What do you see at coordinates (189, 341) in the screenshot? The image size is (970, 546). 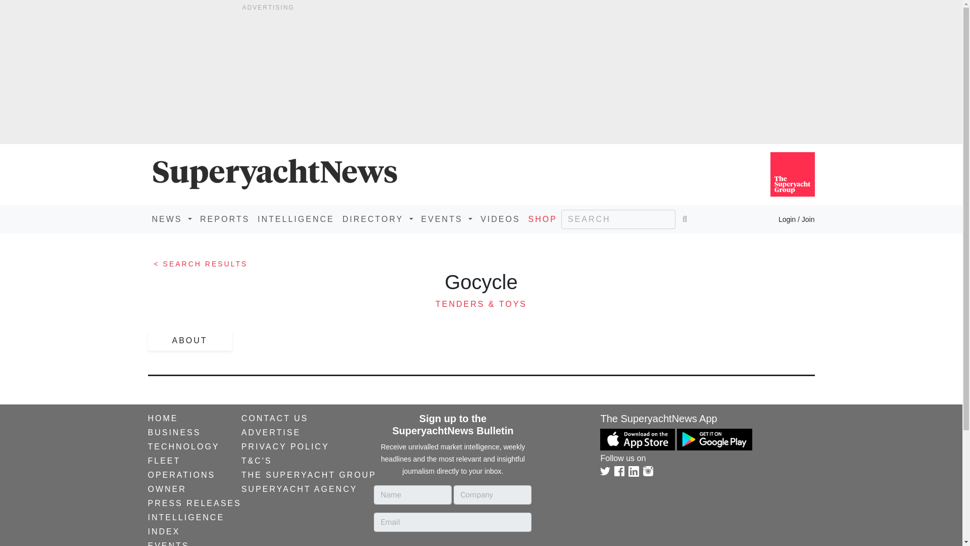 I see `ABOUT` at bounding box center [189, 341].